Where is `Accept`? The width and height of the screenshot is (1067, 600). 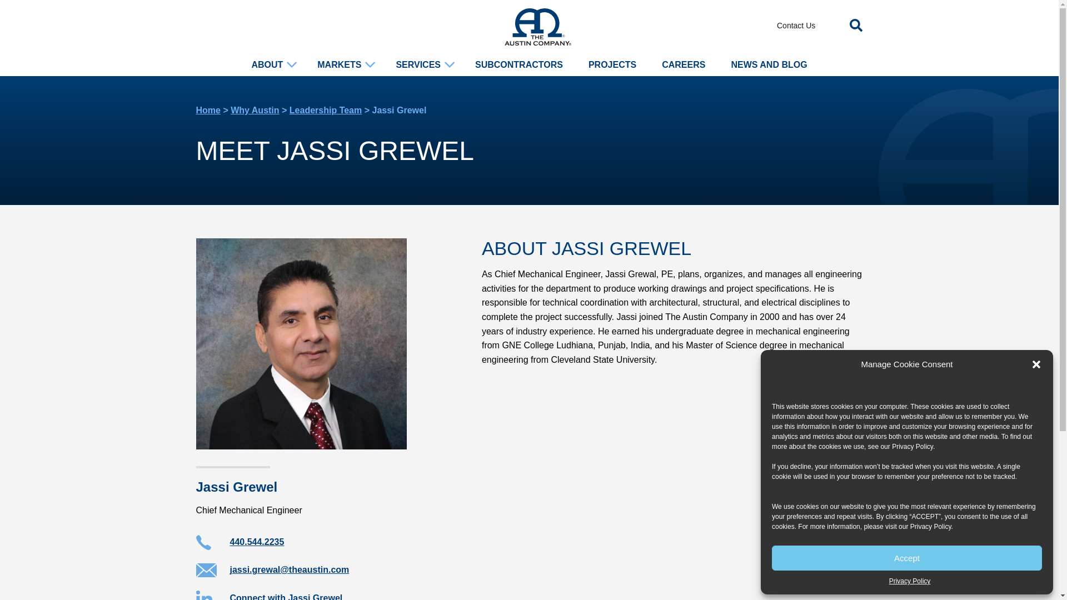
Accept is located at coordinates (907, 558).